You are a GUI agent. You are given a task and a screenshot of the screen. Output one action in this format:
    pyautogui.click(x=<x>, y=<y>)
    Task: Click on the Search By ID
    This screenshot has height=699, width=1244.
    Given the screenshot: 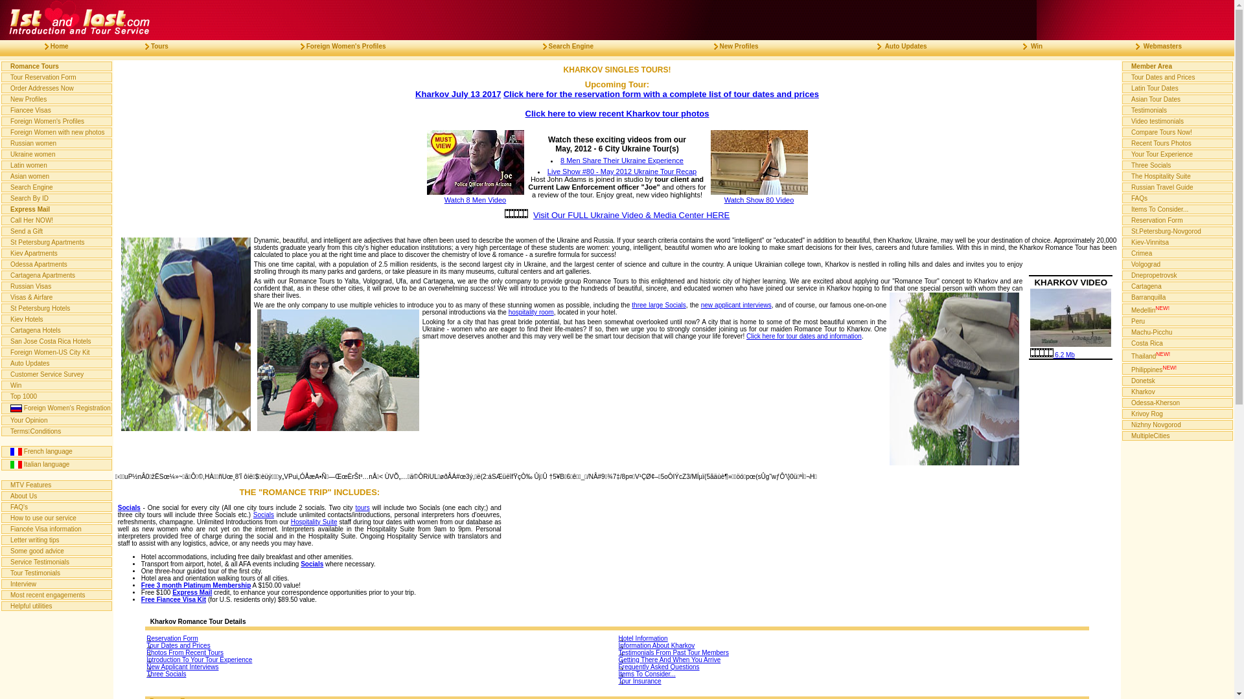 What is the action you would take?
    pyautogui.click(x=57, y=198)
    